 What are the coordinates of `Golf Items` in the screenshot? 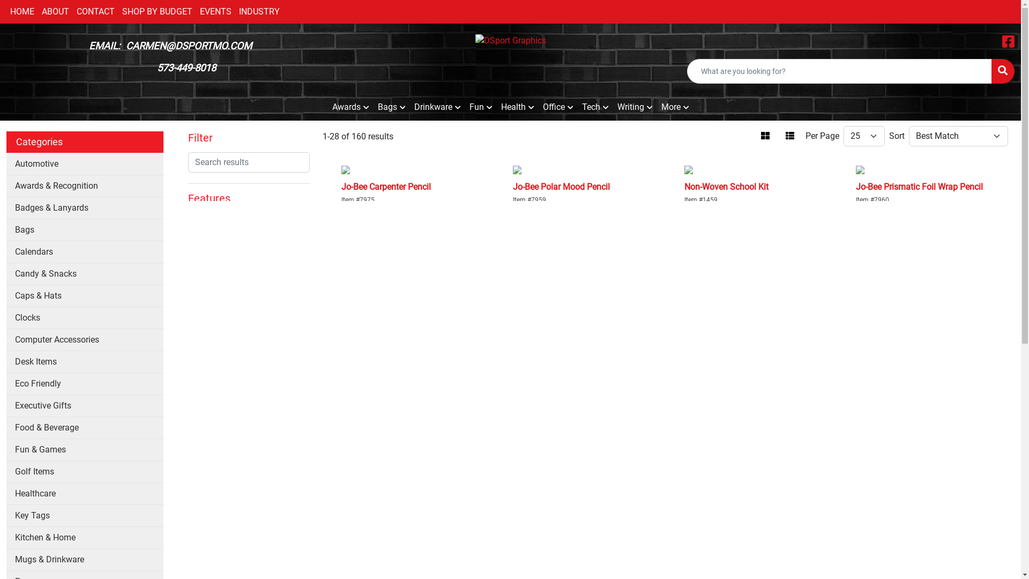 It's located at (85, 472).